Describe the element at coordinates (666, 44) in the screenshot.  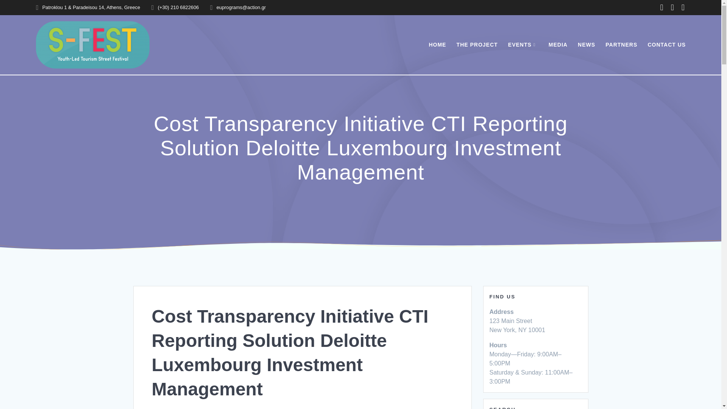
I see `CONTACT US` at that location.